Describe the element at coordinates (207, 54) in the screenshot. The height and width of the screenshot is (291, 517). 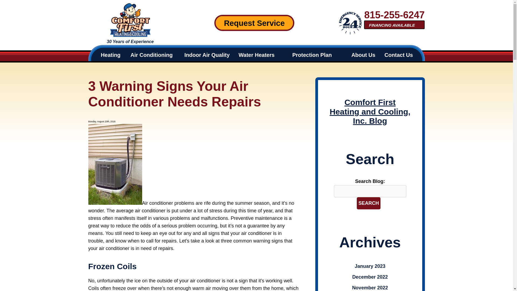
I see `Indoor Air Quality` at that location.